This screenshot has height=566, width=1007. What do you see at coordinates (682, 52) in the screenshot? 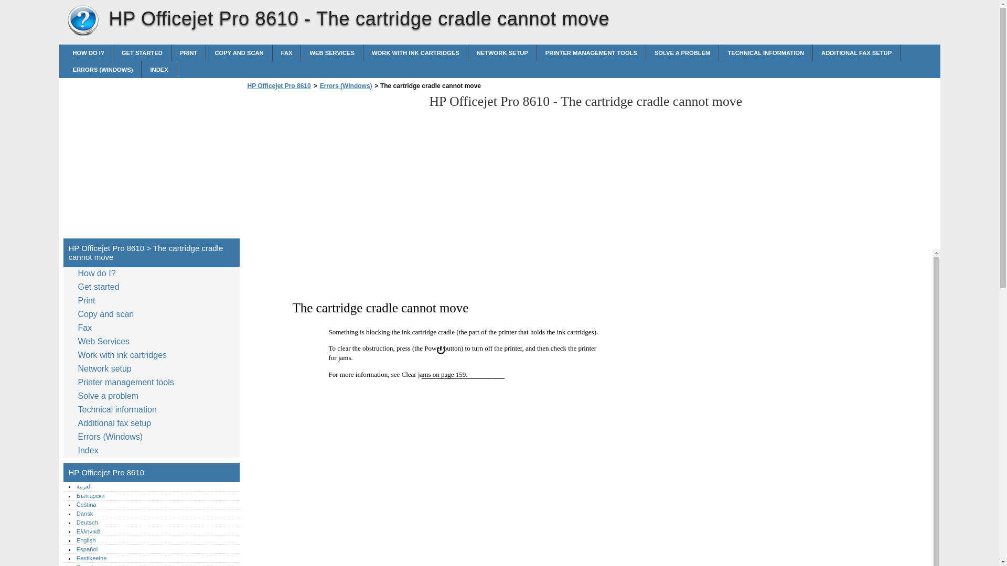
I see `SOLVE A PROBLEM` at bounding box center [682, 52].